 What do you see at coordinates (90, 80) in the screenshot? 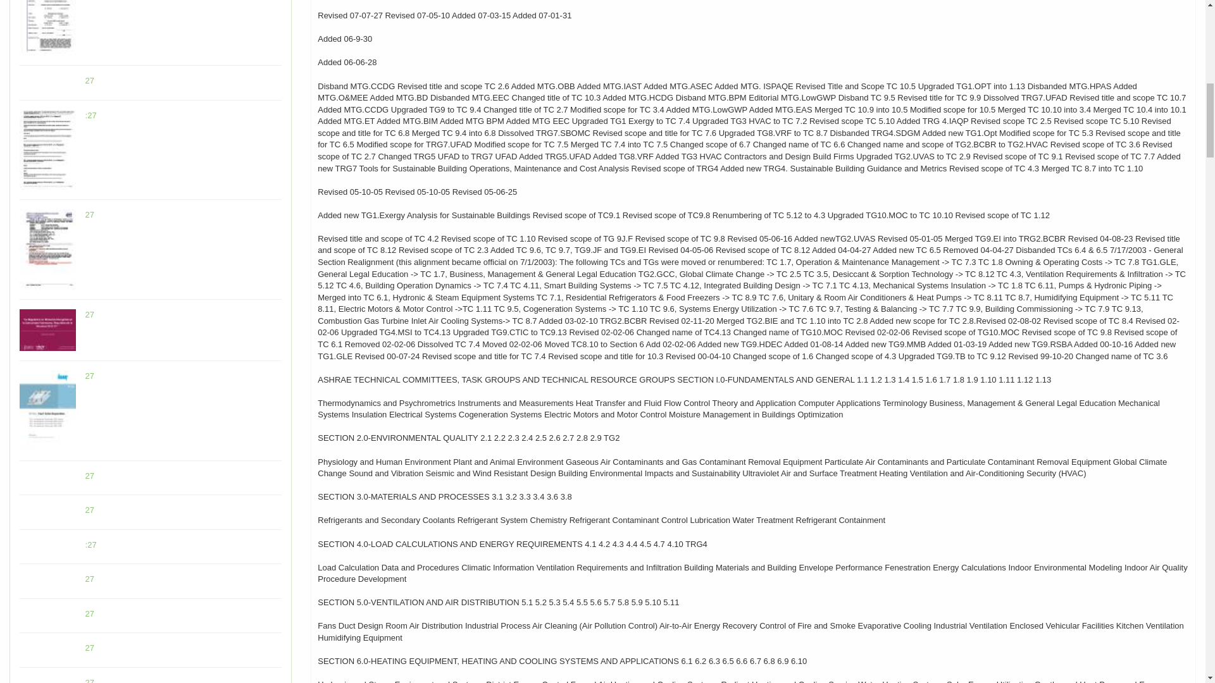
I see `27` at bounding box center [90, 80].